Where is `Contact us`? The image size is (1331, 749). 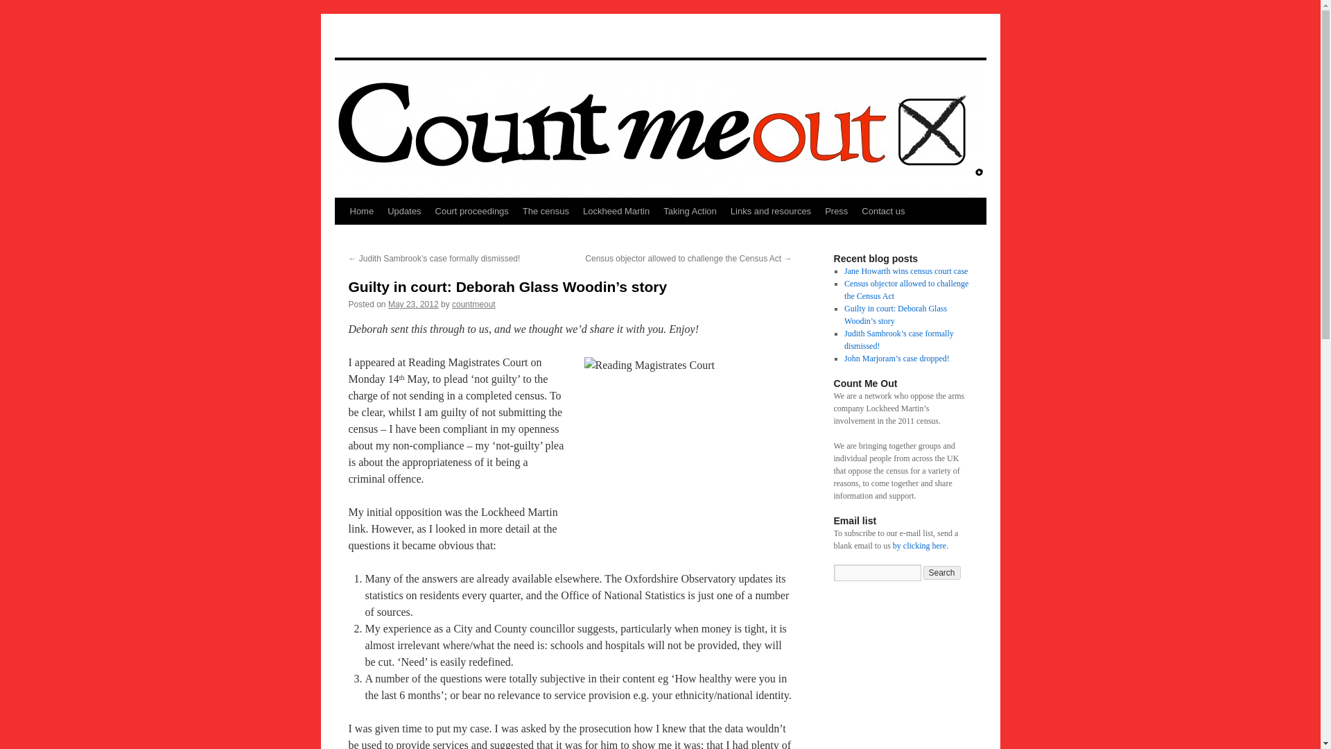
Contact us is located at coordinates (883, 212).